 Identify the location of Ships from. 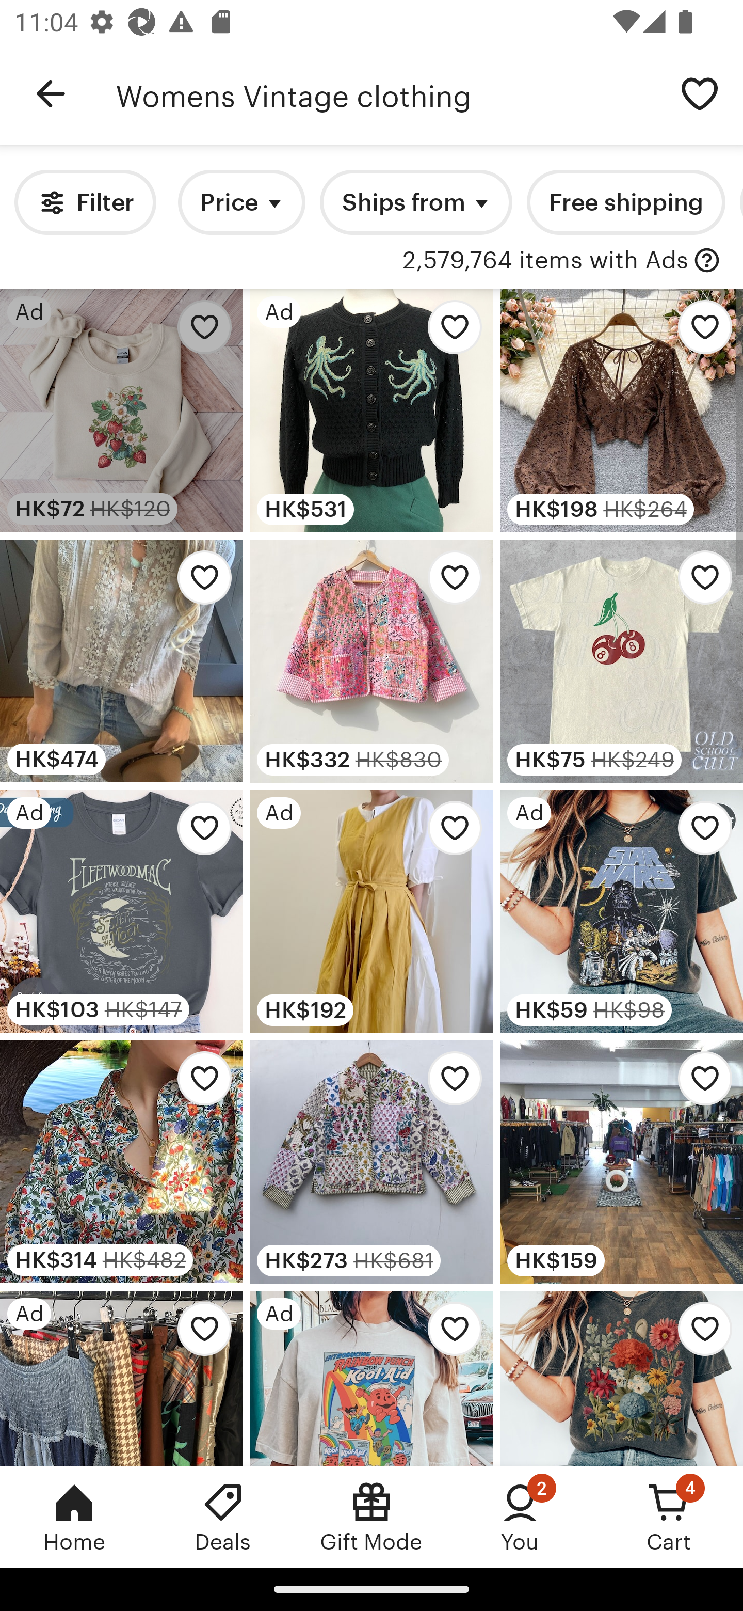
(416, 202).